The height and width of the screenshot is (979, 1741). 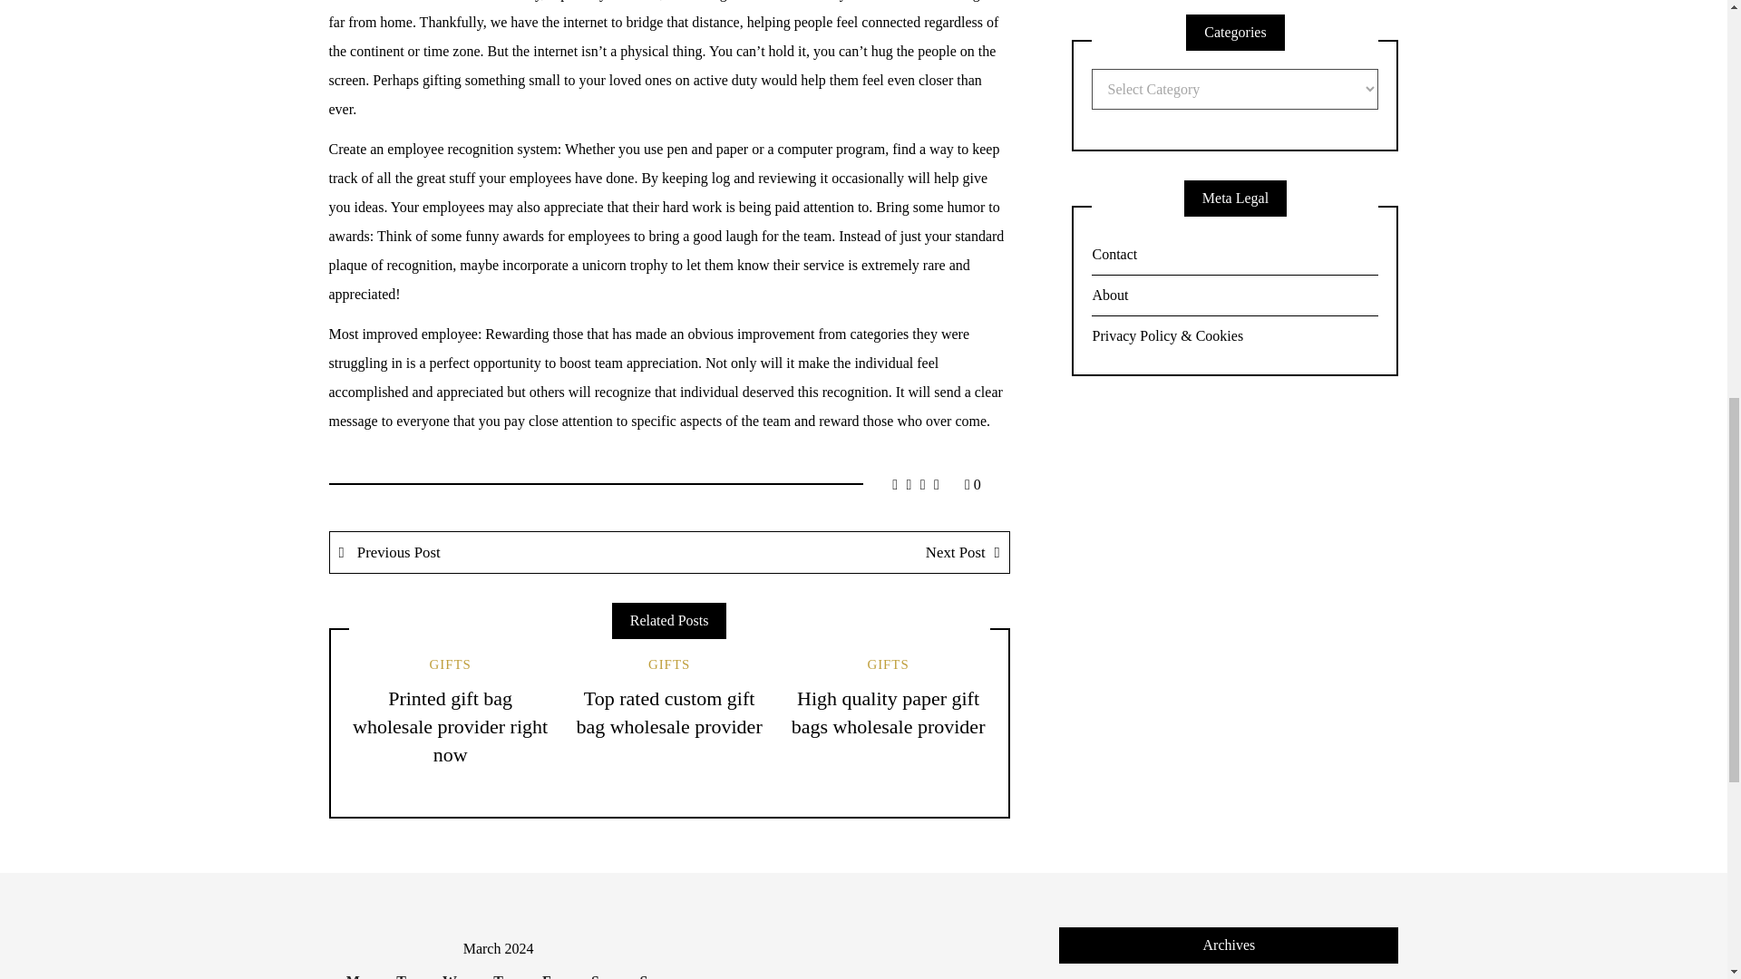 I want to click on Sunday, so click(x=644, y=970).